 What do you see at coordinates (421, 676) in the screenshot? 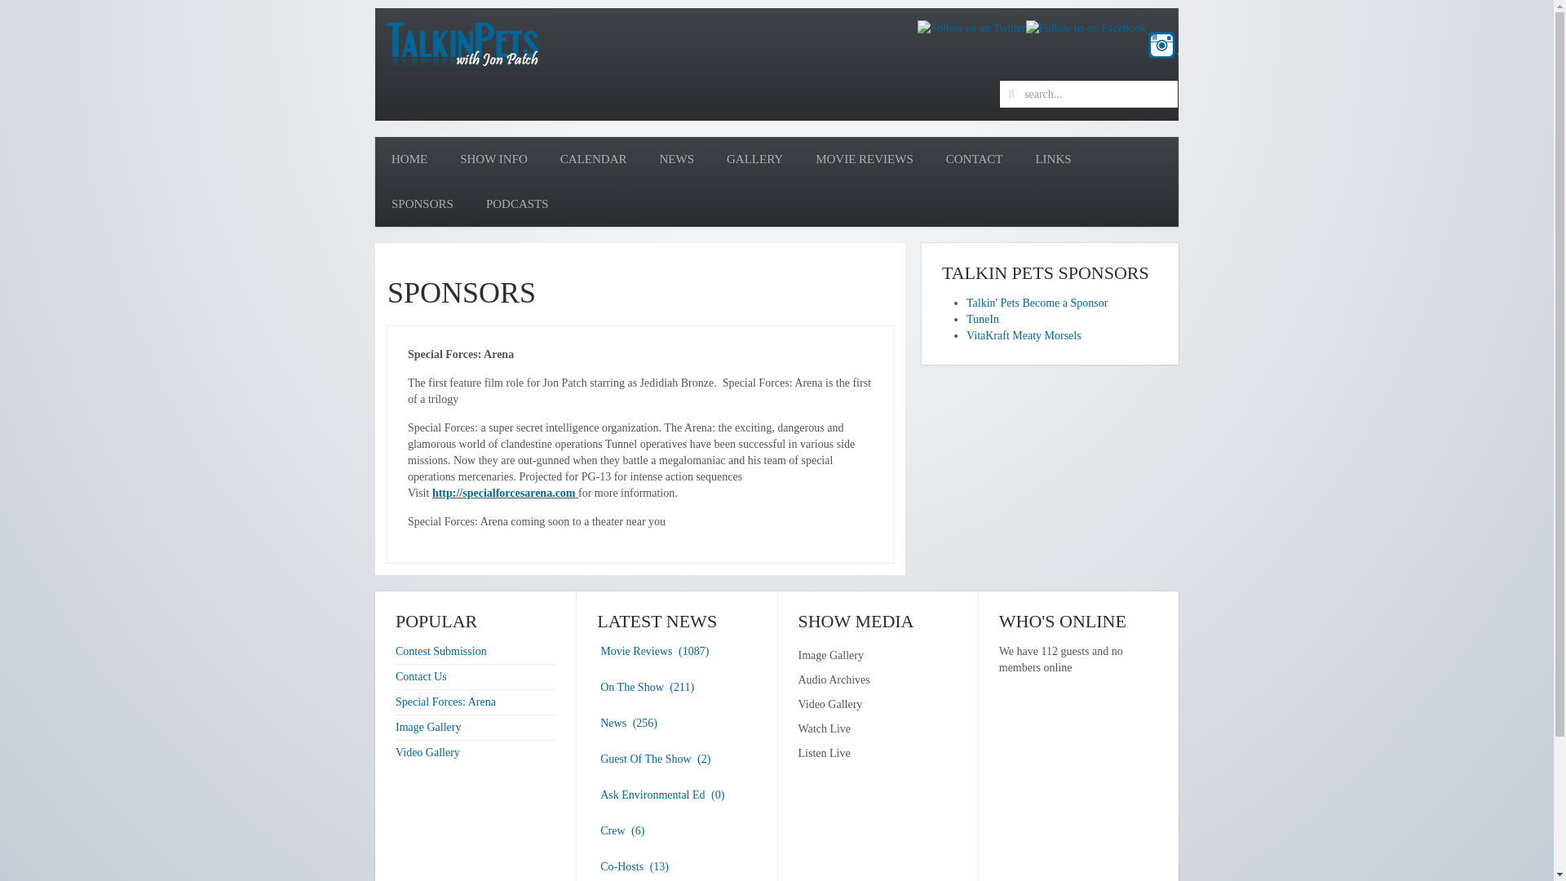
I see `Contact Us` at bounding box center [421, 676].